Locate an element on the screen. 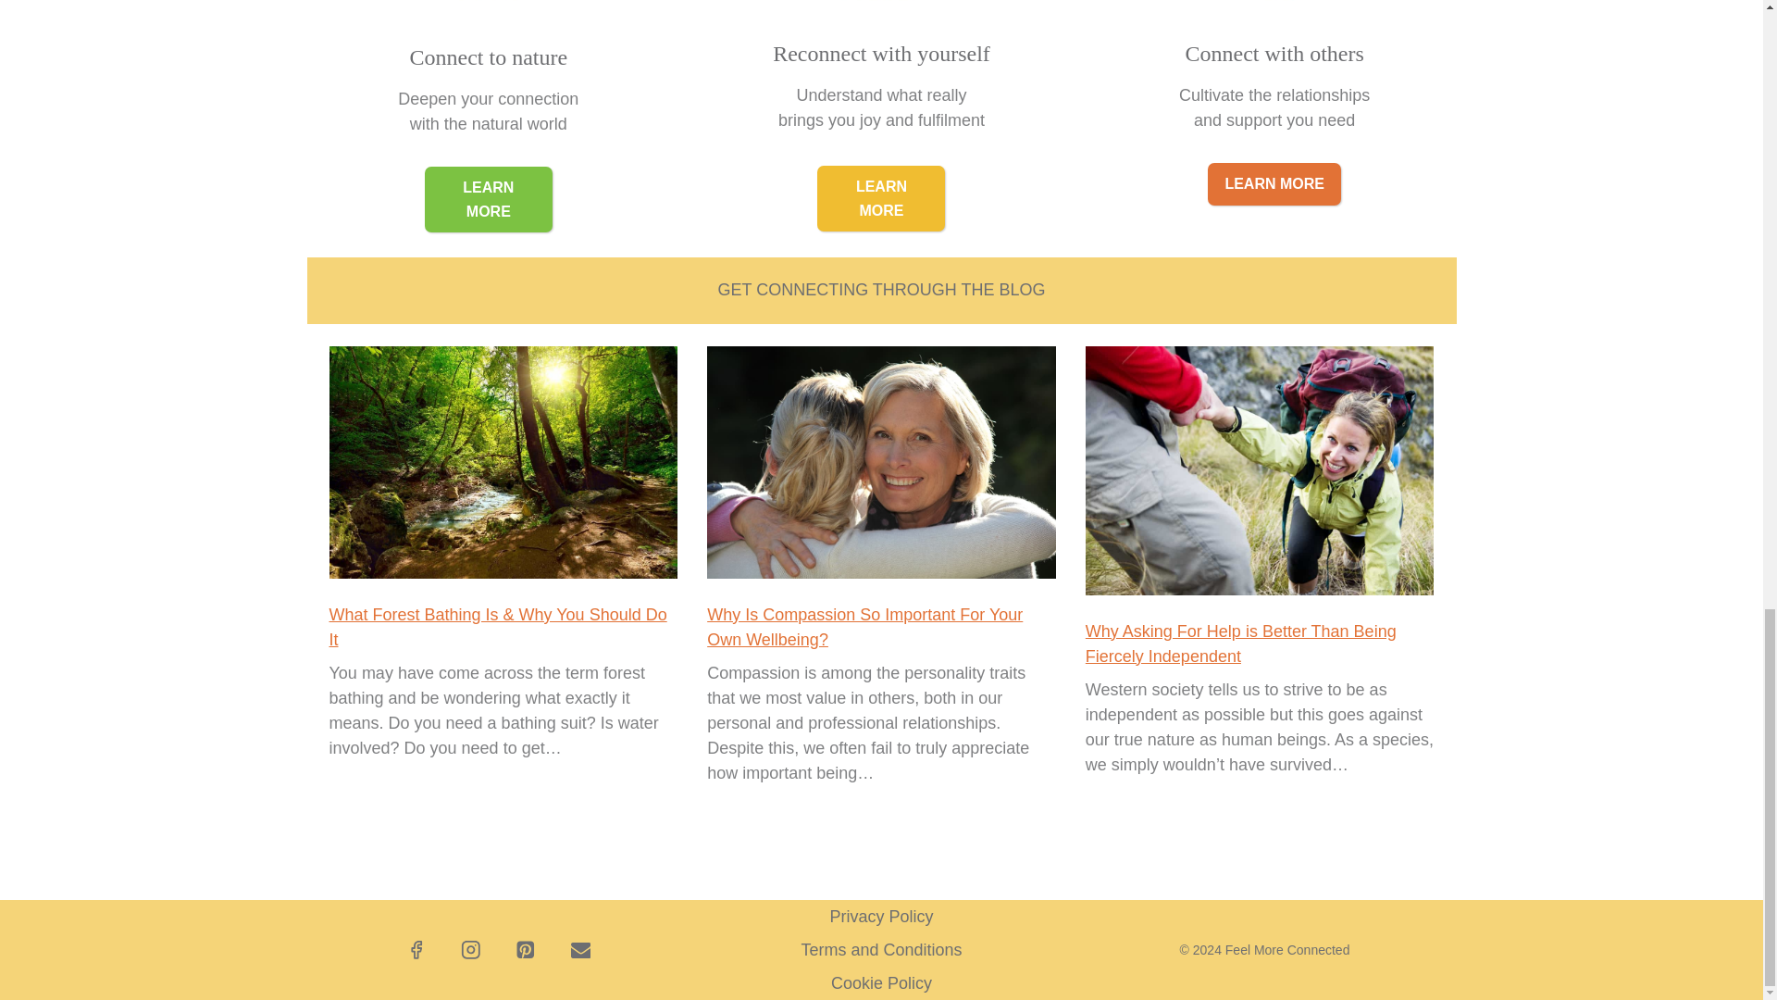  Terms and Conditions is located at coordinates (881, 950).